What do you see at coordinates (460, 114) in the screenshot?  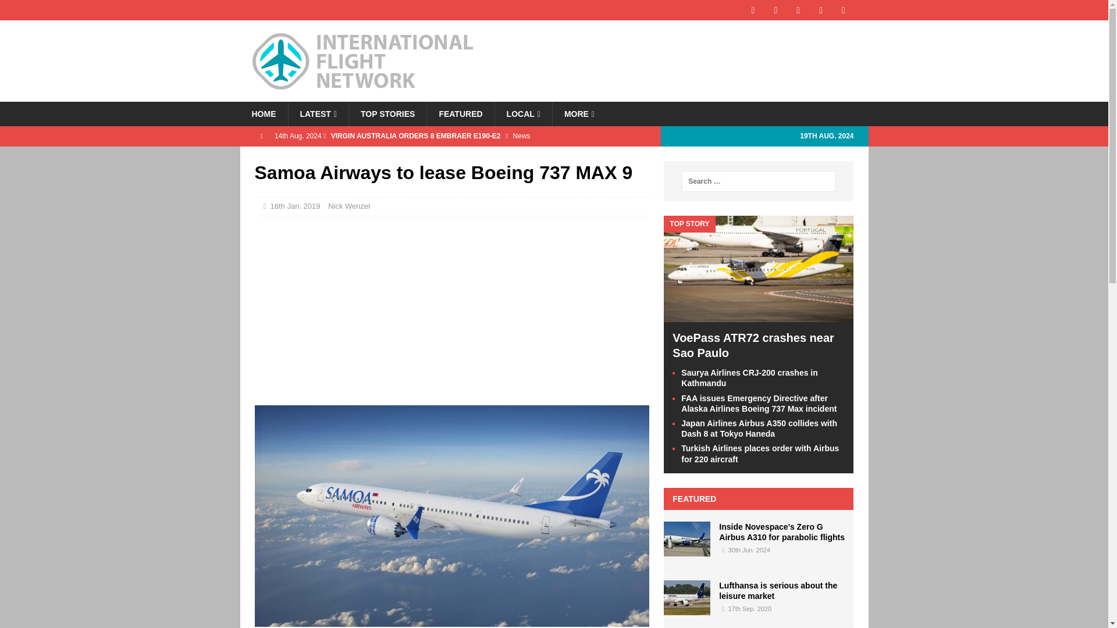 I see `FEATURED` at bounding box center [460, 114].